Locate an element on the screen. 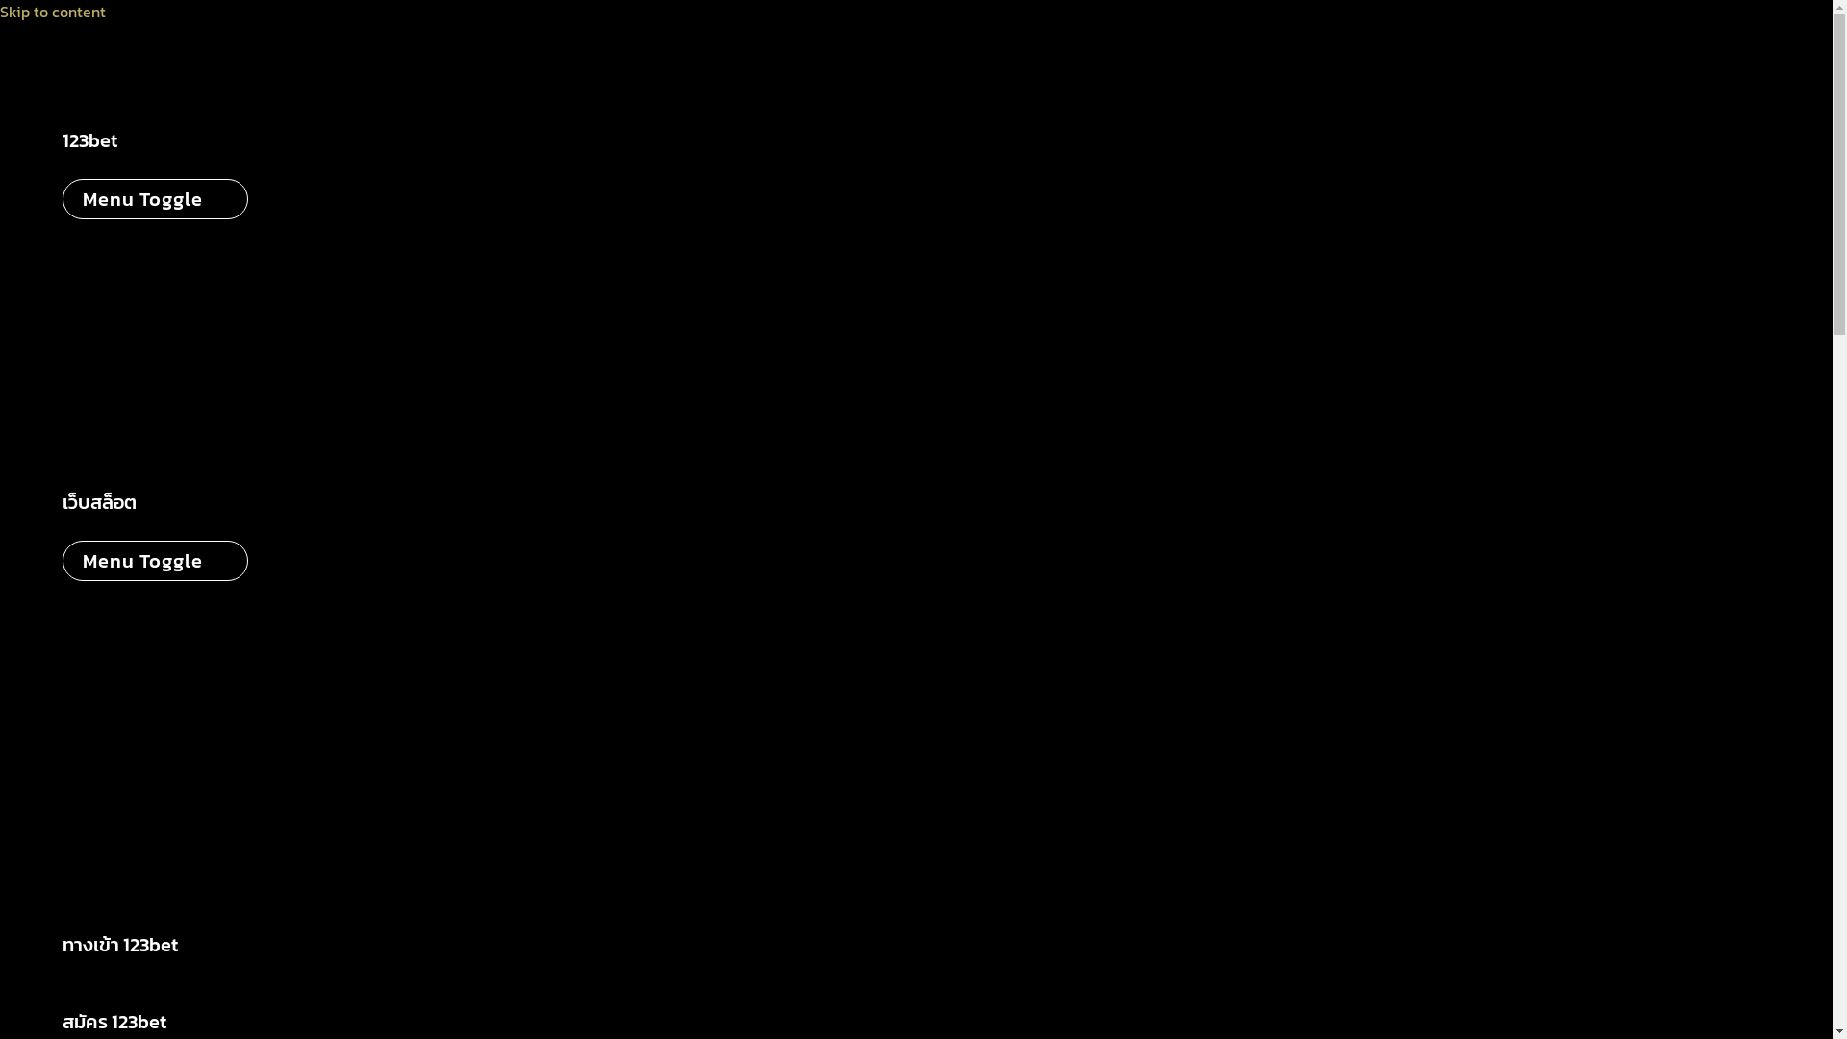 The height and width of the screenshot is (1039, 1847). 123bet is located at coordinates (156, 140).